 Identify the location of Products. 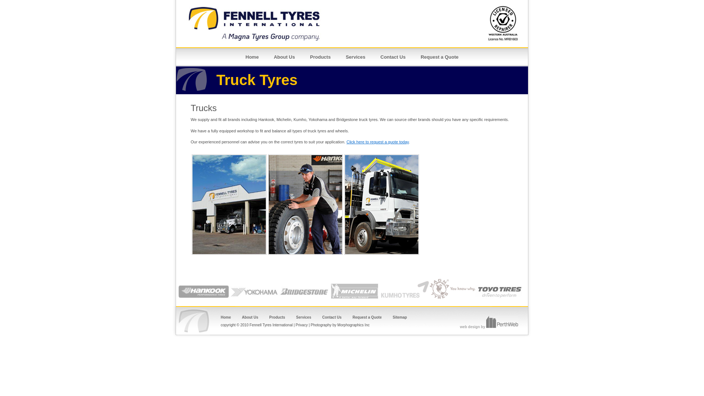
(320, 57).